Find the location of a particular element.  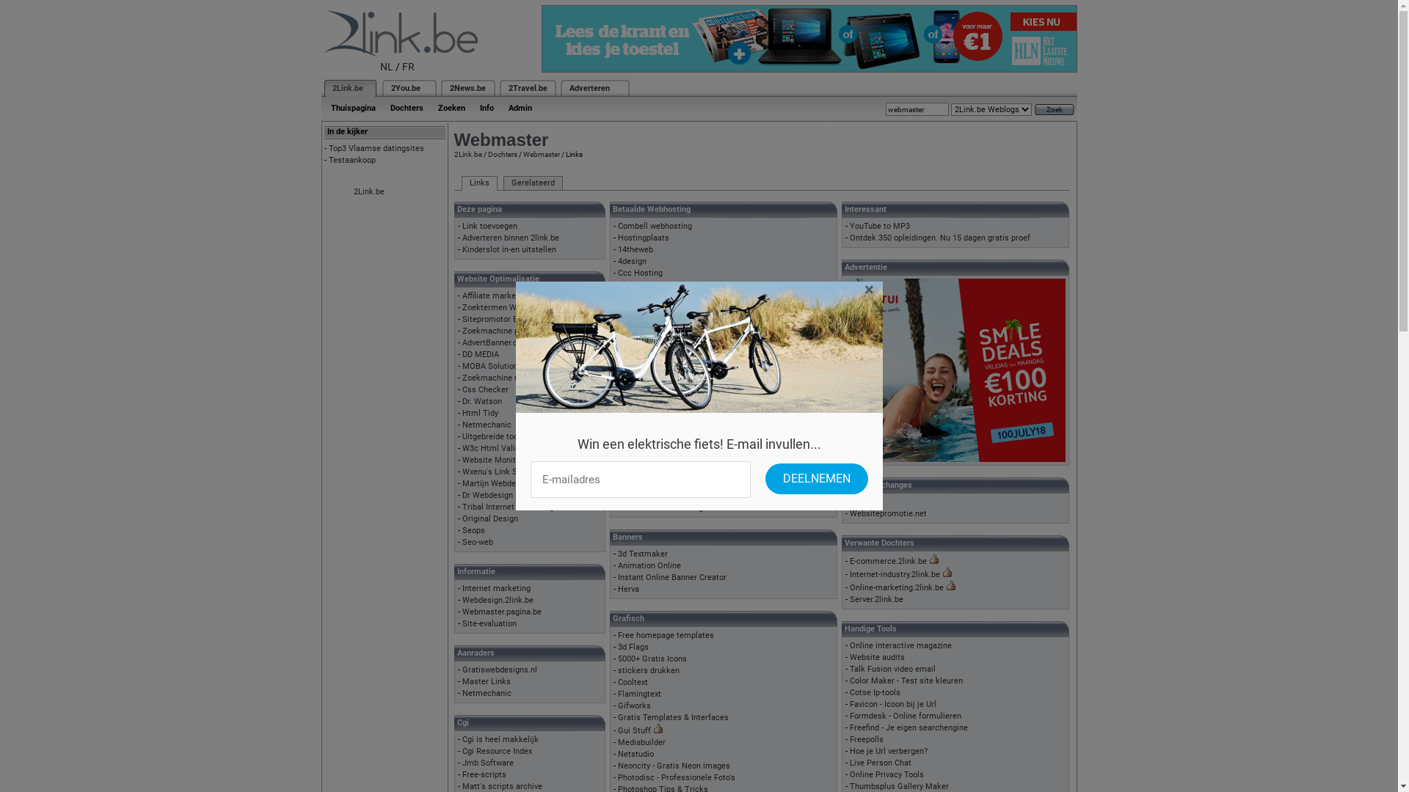

web hosting is located at coordinates (640, 425).